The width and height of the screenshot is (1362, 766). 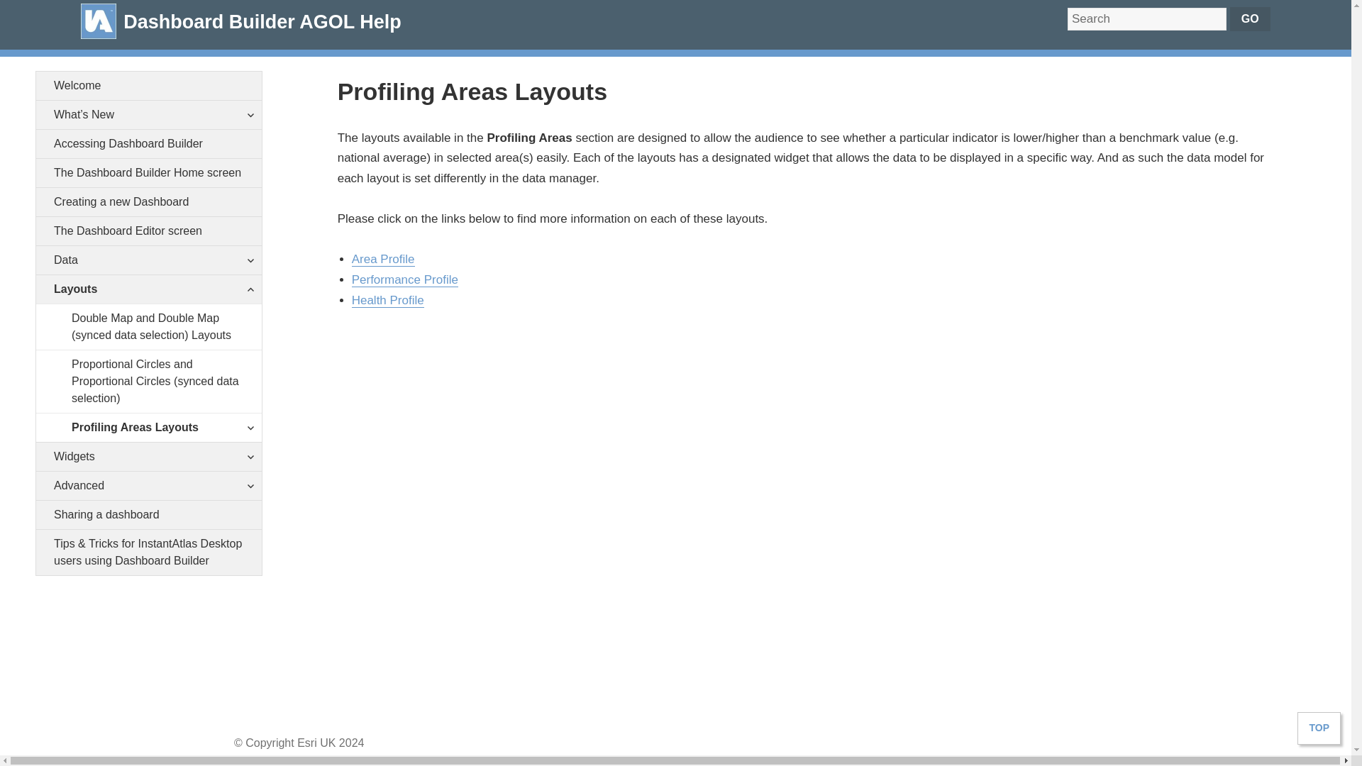 I want to click on expand child menu, so click(x=250, y=427).